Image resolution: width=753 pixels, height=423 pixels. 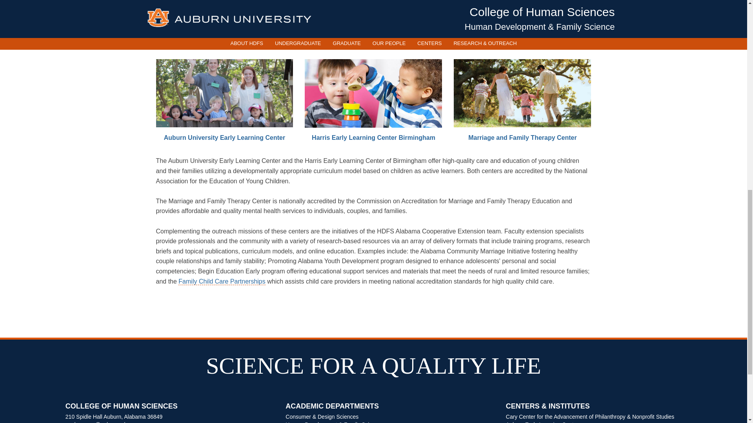 I want to click on Harris Early Learning Center Birmingham, so click(x=373, y=137).